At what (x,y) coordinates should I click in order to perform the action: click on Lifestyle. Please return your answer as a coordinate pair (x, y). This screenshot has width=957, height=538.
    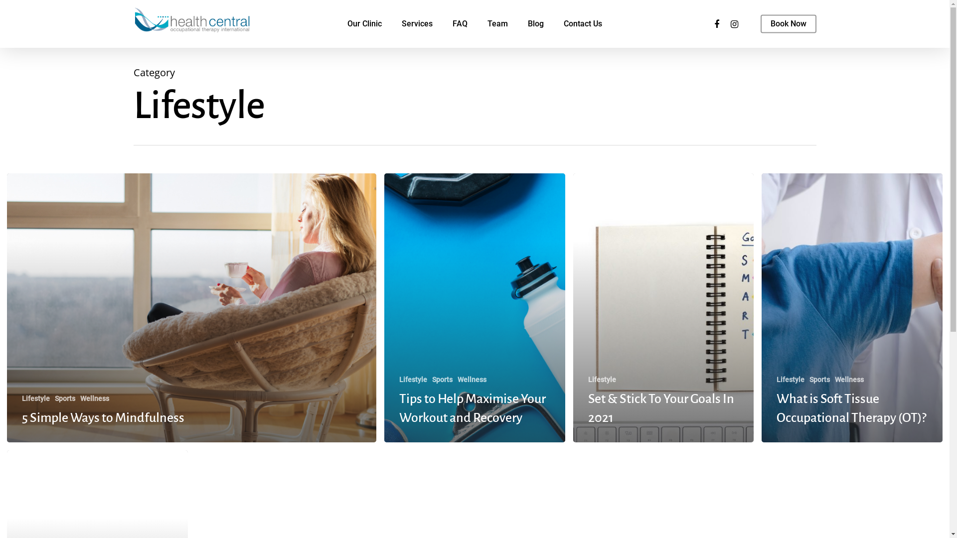
    Looking at the image, I should click on (791, 380).